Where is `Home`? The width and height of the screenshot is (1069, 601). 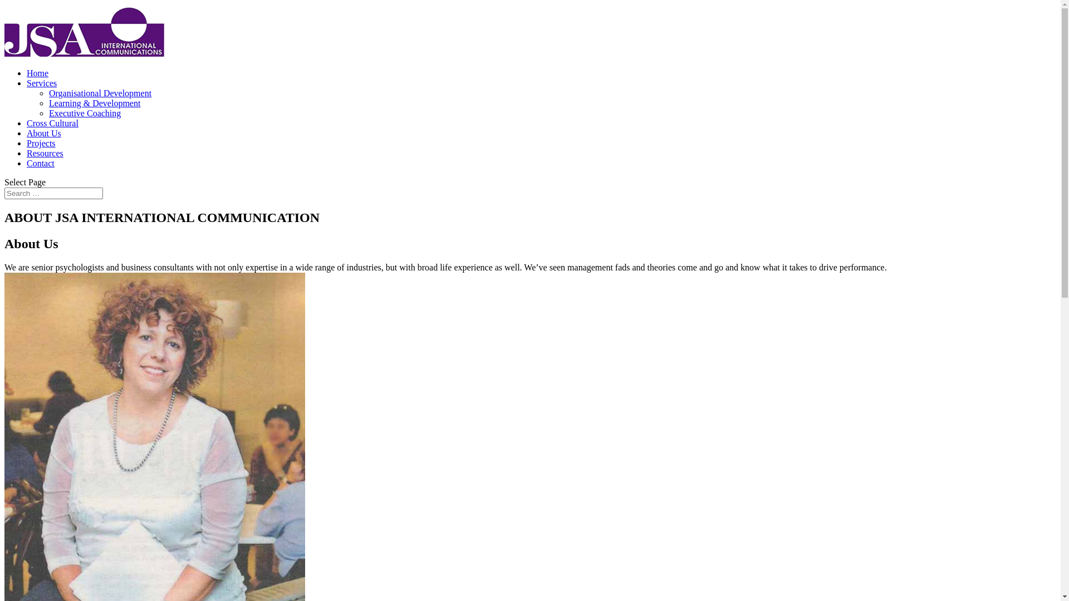
Home is located at coordinates (38, 73).